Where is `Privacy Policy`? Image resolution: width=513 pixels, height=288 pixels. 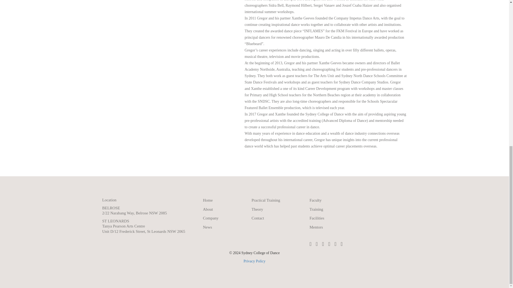
Privacy Policy is located at coordinates (254, 261).